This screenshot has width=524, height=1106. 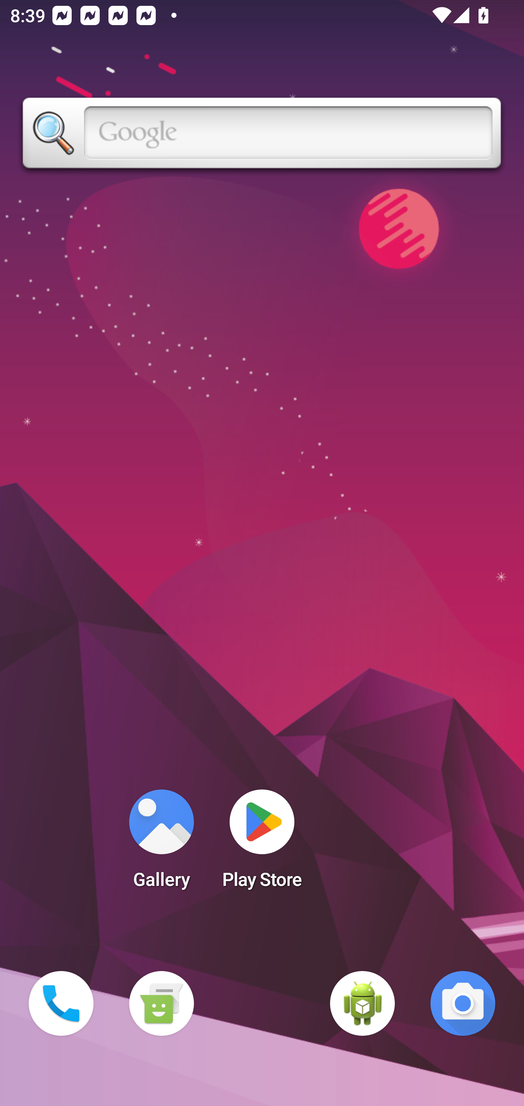 What do you see at coordinates (362, 1003) in the screenshot?
I see `WebView Browser Tester` at bounding box center [362, 1003].